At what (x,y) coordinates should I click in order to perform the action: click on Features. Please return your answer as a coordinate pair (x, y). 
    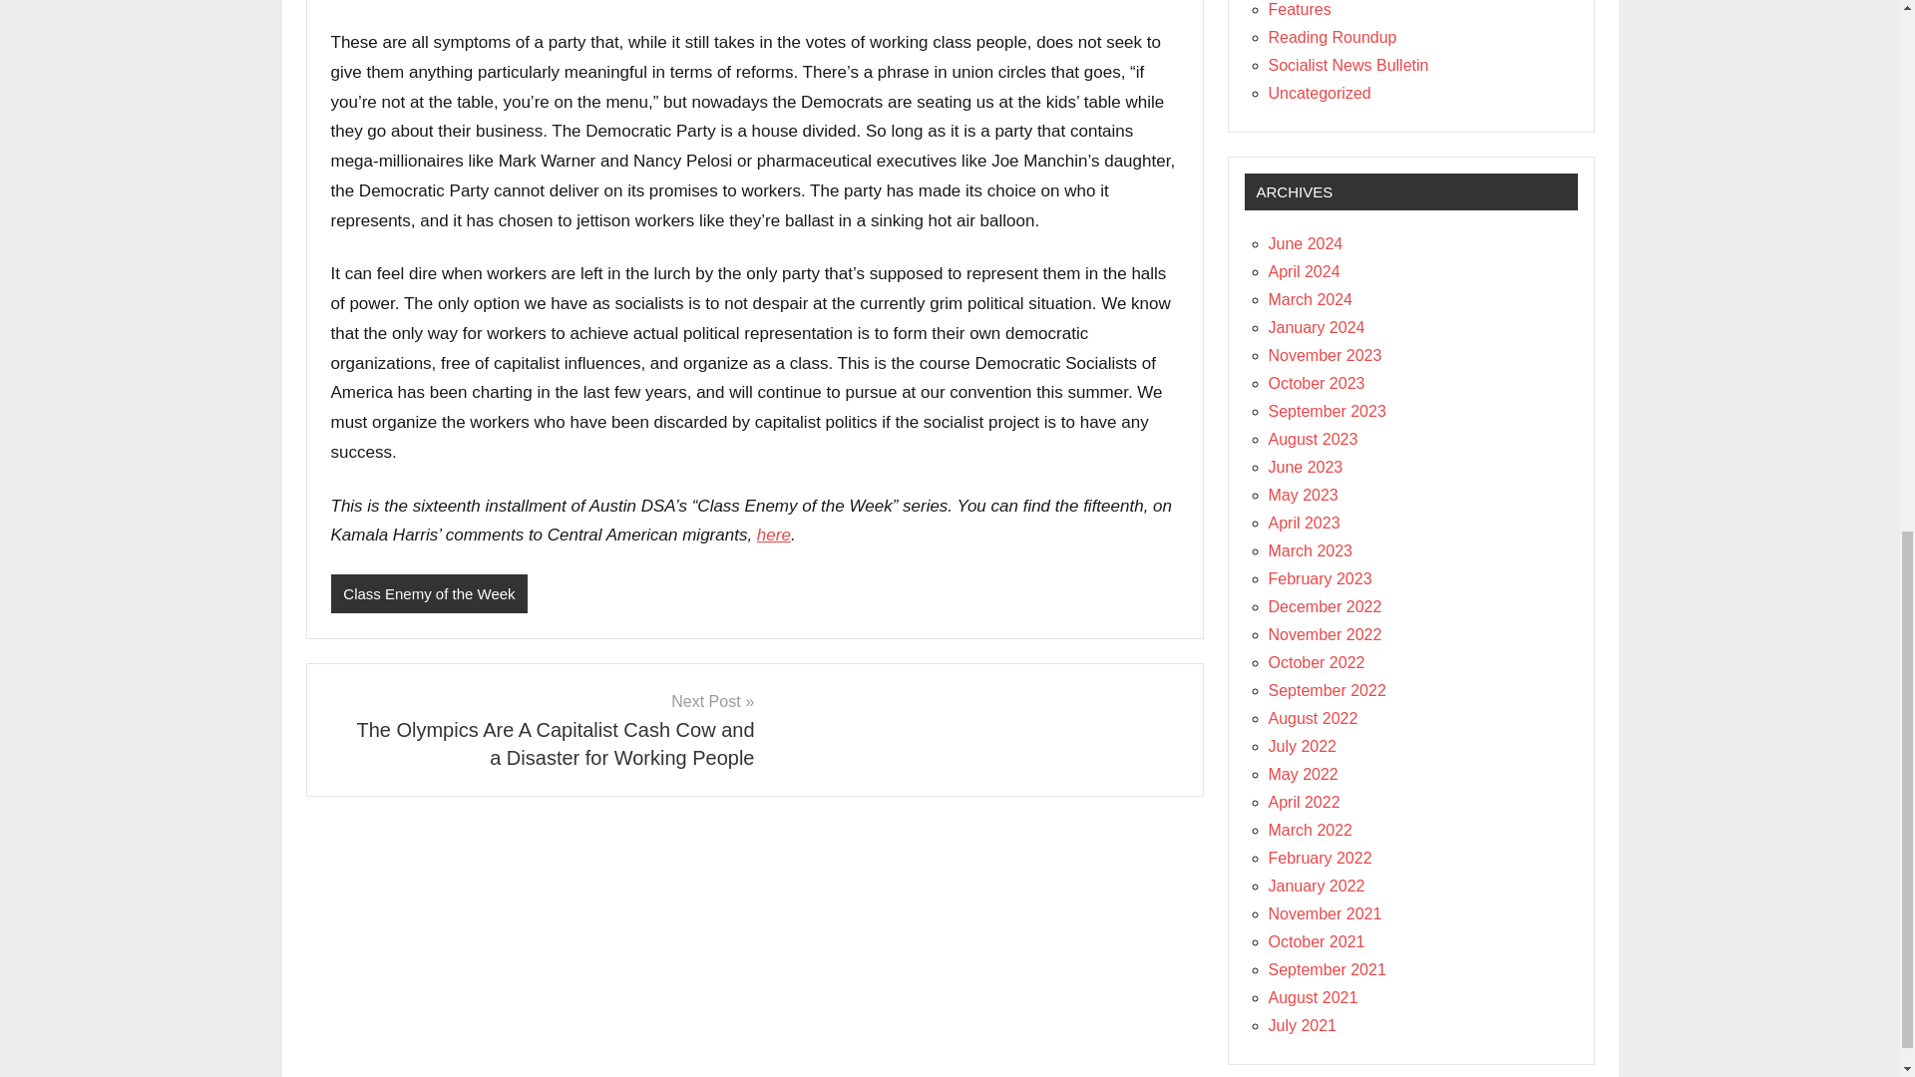
    Looking at the image, I should click on (1299, 10).